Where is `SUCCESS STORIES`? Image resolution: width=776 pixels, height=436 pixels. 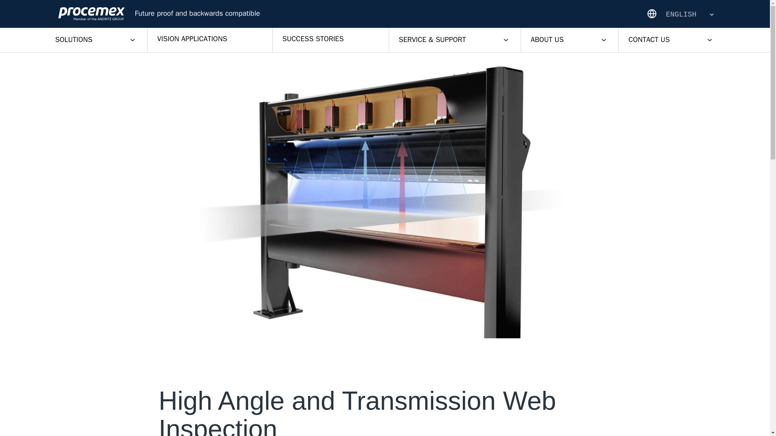
SUCCESS STORIES is located at coordinates (331, 39).